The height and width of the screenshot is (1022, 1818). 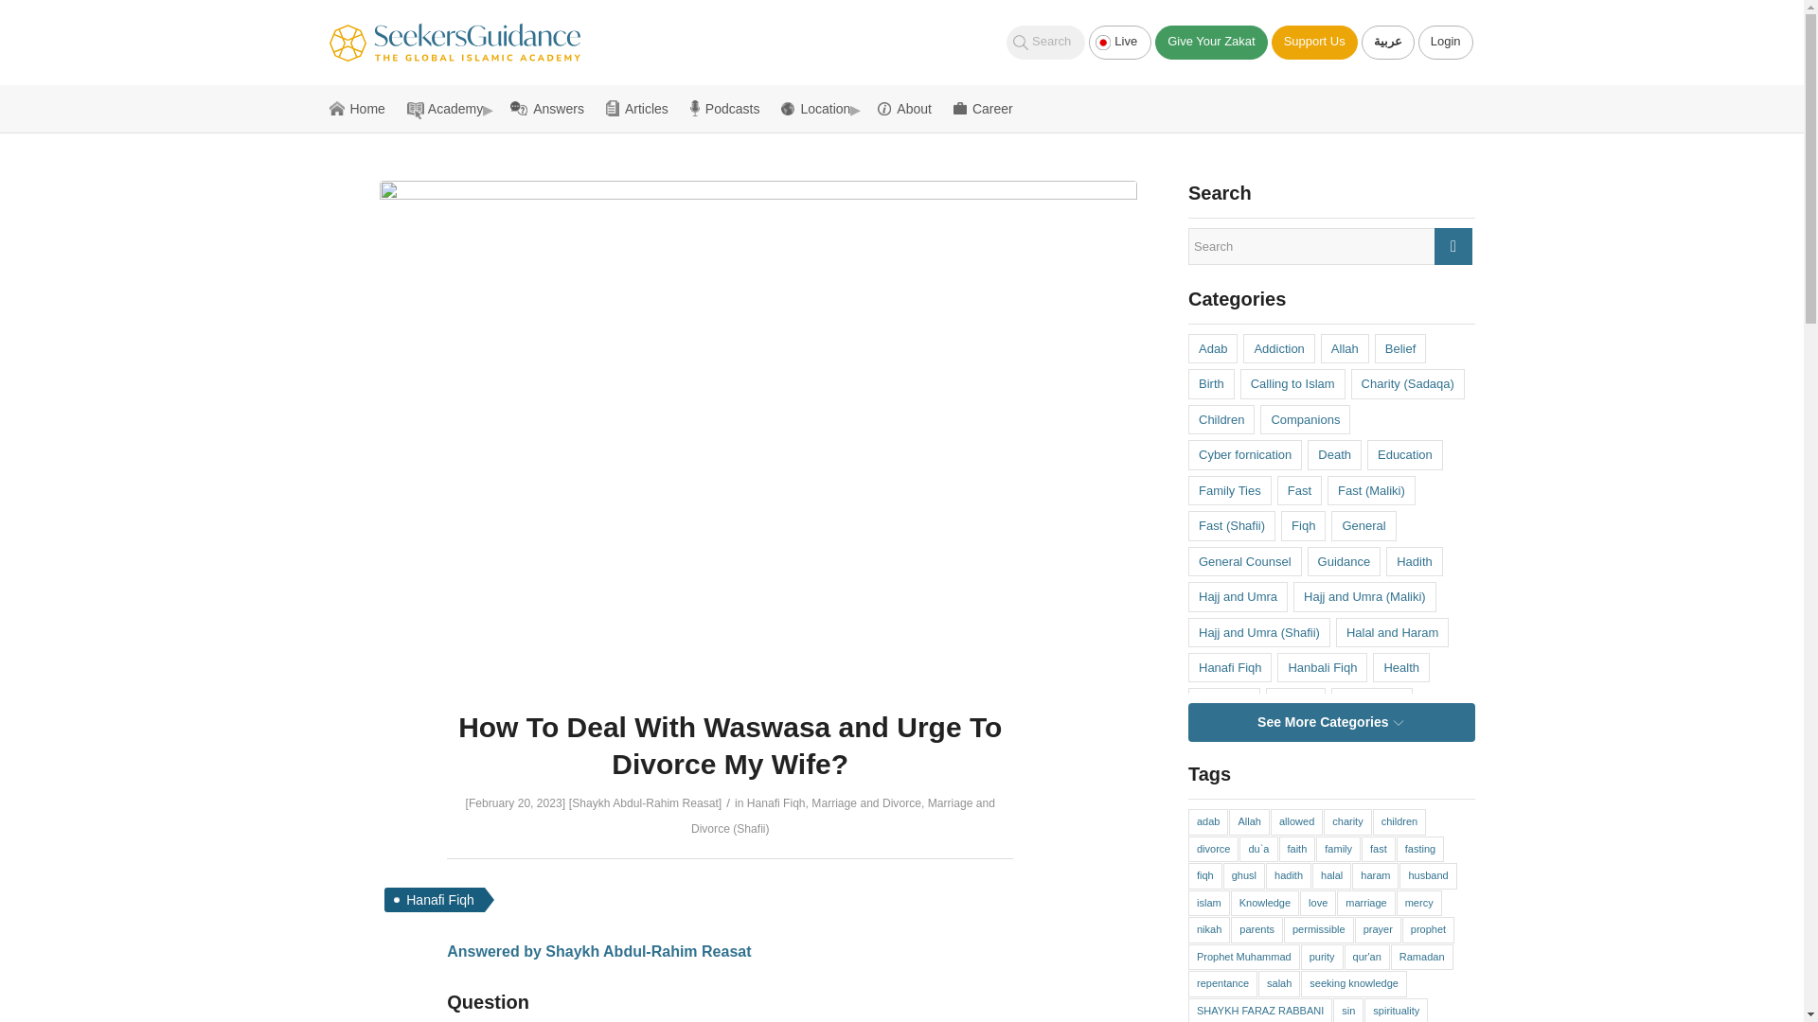 What do you see at coordinates (983, 108) in the screenshot?
I see `Career` at bounding box center [983, 108].